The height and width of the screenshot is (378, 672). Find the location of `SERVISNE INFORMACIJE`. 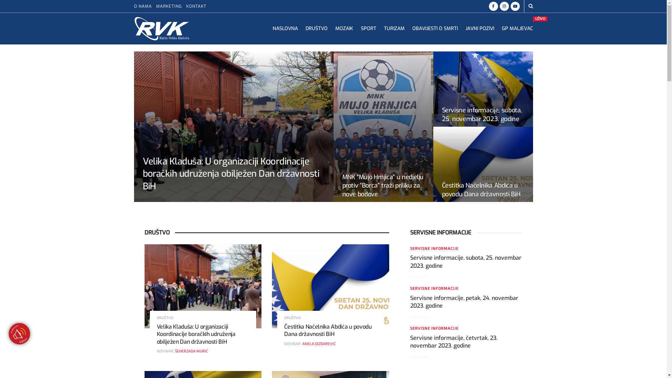

SERVISNE INFORMACIJE is located at coordinates (434, 288).